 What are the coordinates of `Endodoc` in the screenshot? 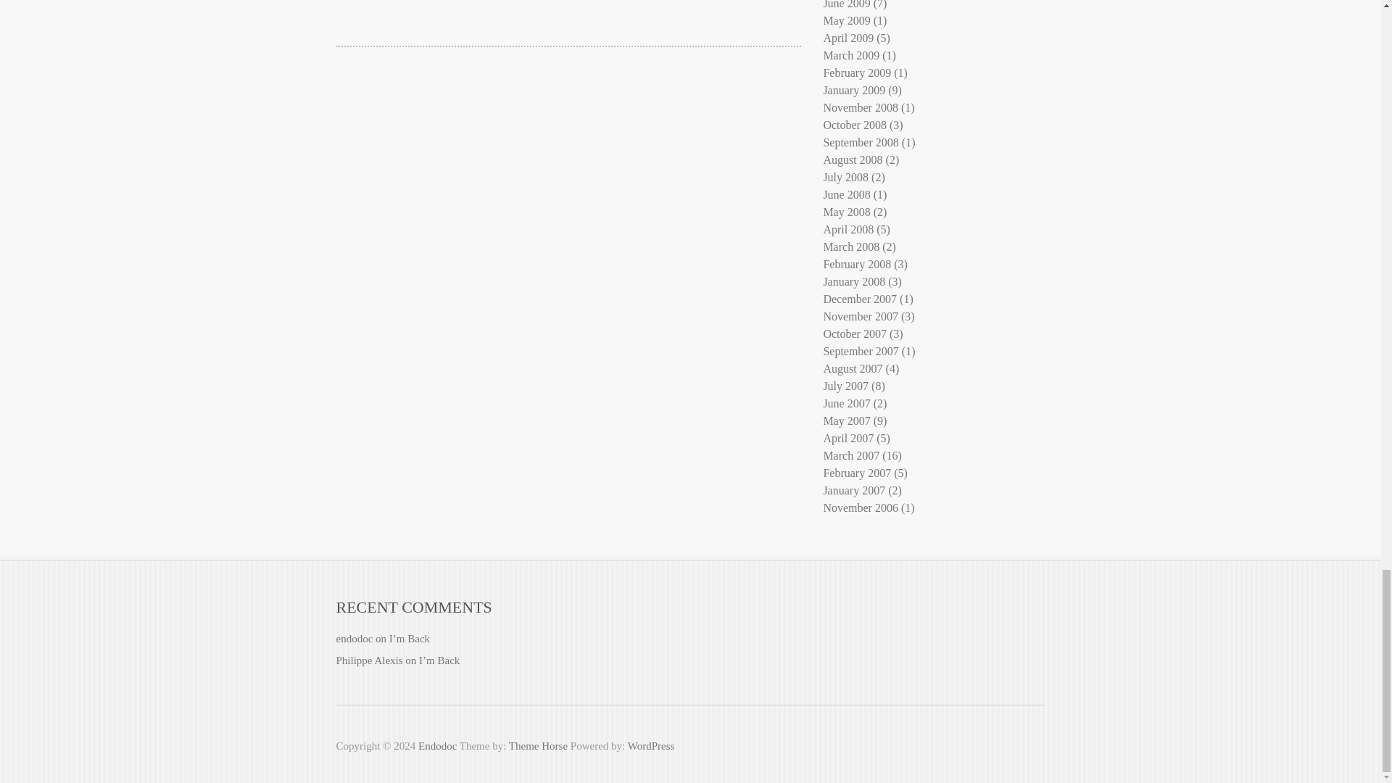 It's located at (437, 745).